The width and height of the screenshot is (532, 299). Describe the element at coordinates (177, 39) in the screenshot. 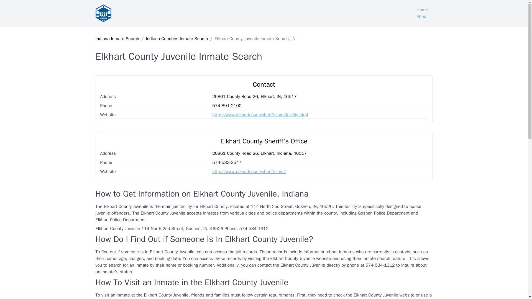

I see `Indiana Counties Inmate Search` at that location.